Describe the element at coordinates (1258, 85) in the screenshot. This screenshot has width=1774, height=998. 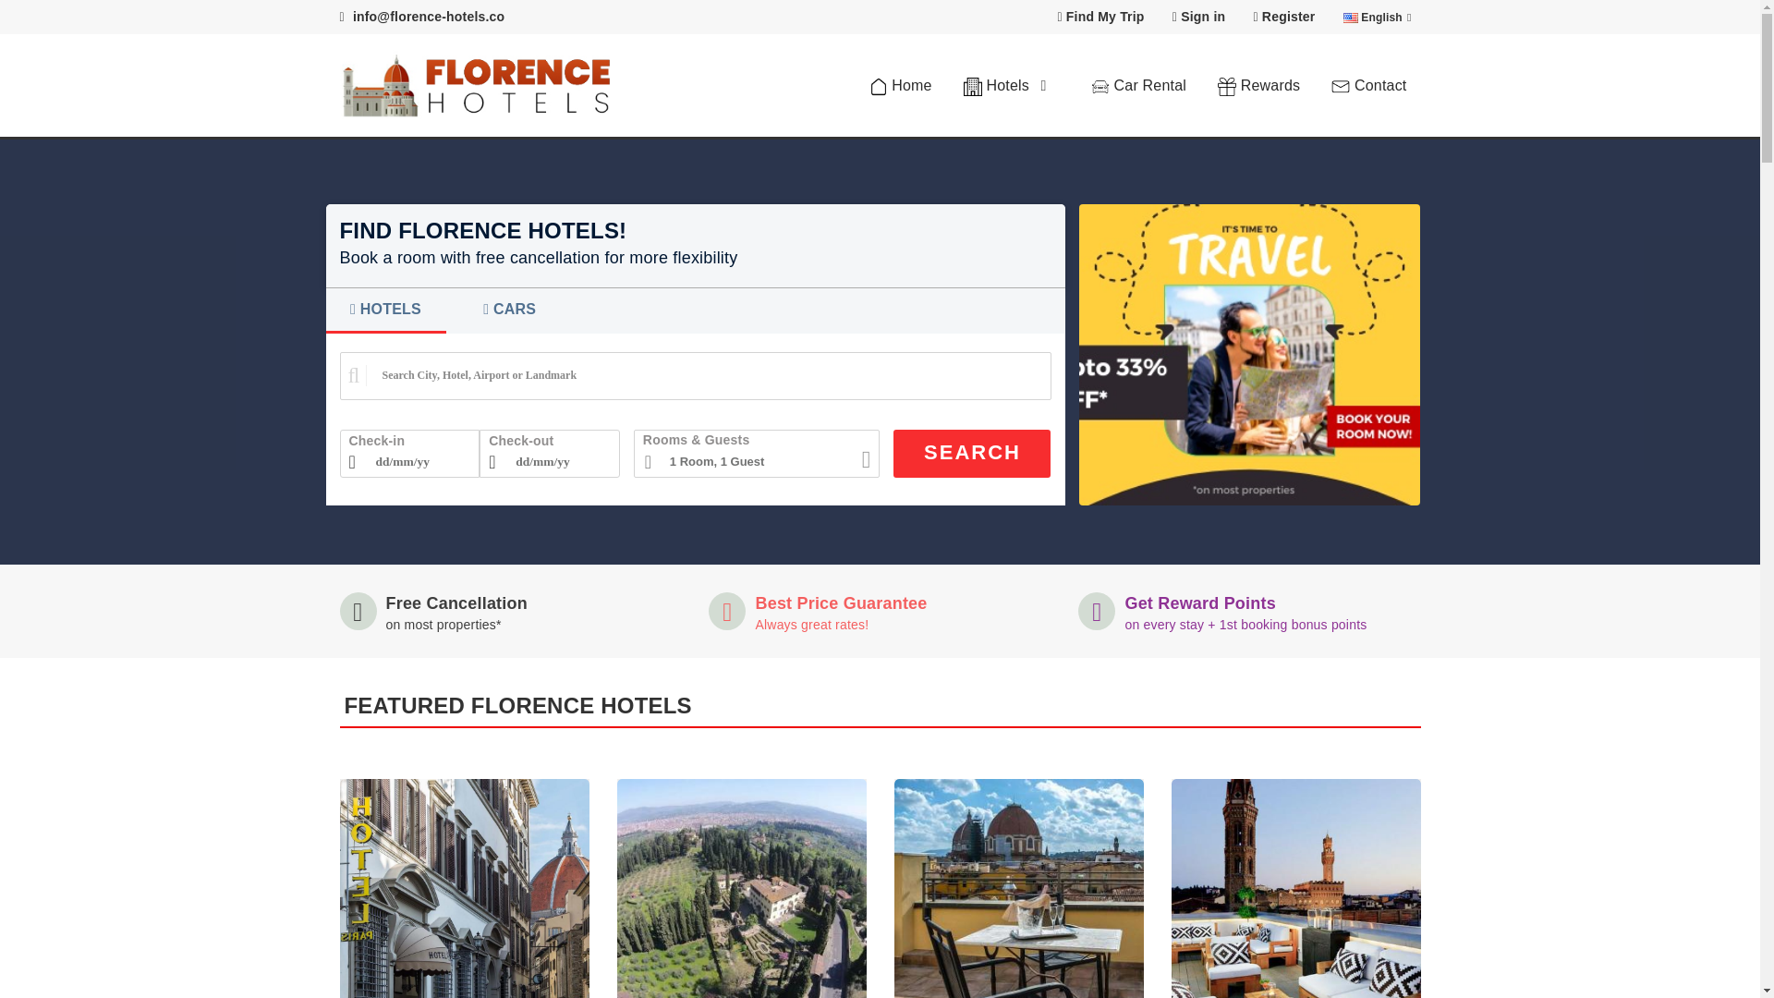
I see `Rewards` at that location.